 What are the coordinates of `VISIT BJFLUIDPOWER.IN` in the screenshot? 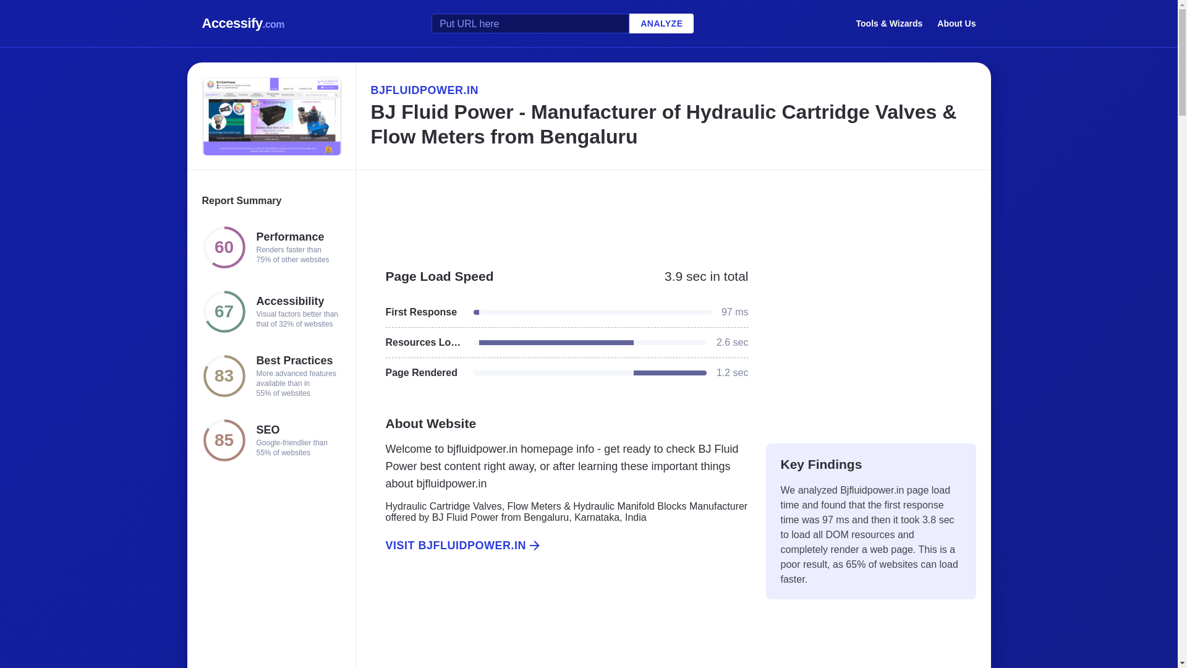 It's located at (559, 546).